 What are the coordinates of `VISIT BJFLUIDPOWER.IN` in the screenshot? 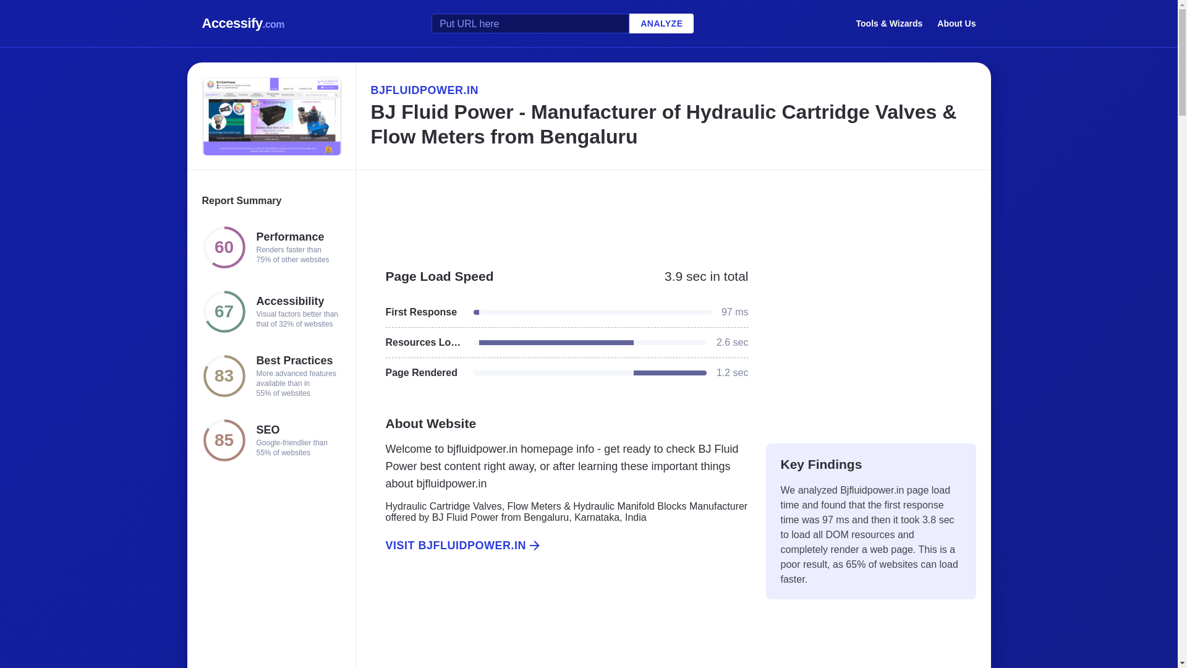 It's located at (559, 546).